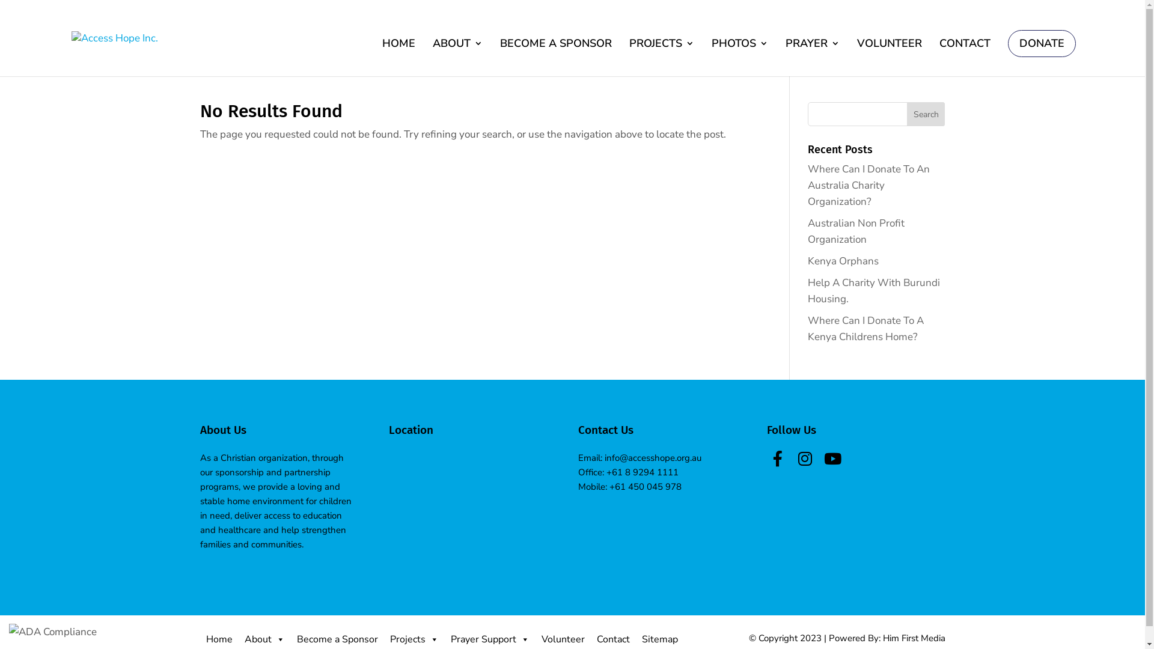 The image size is (1154, 649). Describe the element at coordinates (646, 487) in the screenshot. I see `+61 450 045 978` at that location.